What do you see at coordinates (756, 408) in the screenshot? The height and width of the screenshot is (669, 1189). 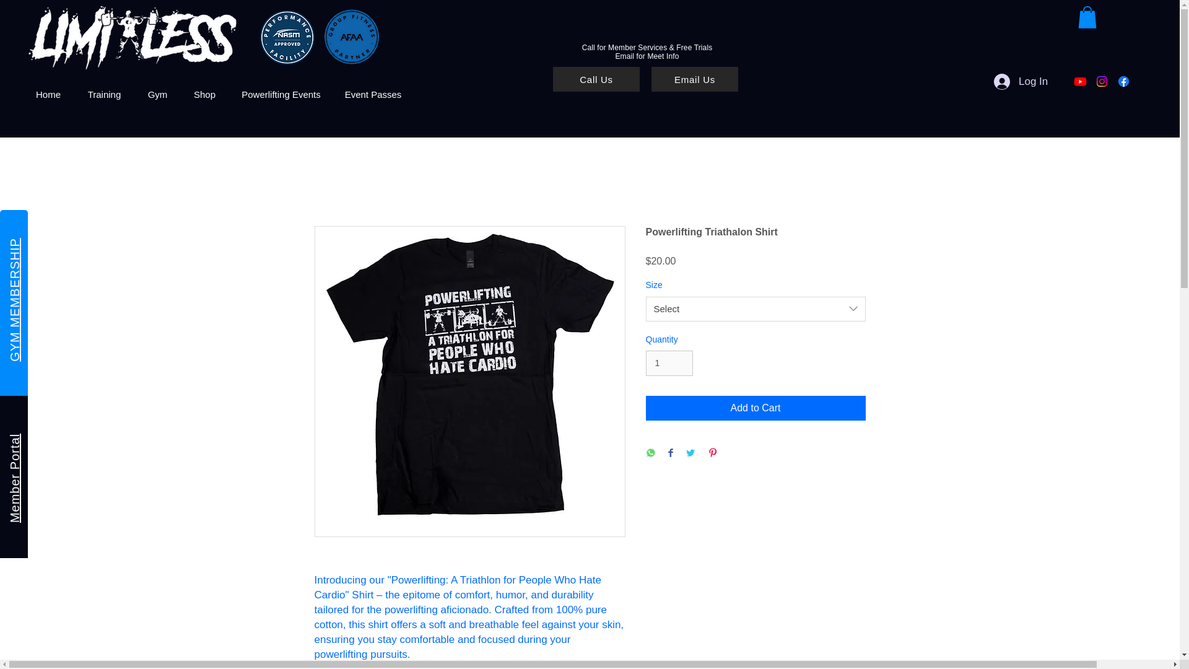 I see `Add to Cart` at bounding box center [756, 408].